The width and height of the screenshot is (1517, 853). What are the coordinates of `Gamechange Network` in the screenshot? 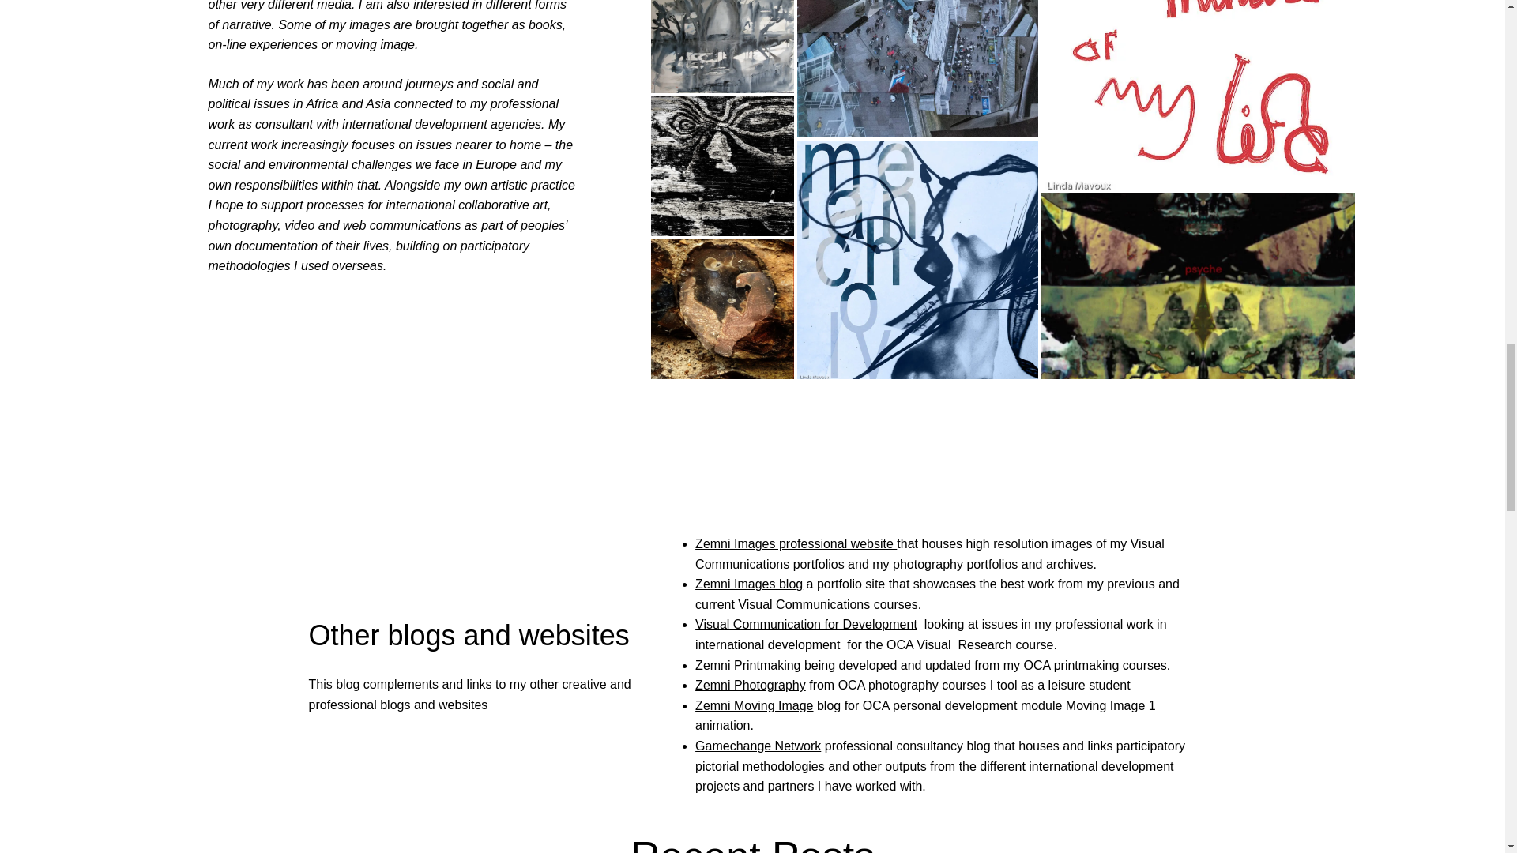 It's located at (757, 746).